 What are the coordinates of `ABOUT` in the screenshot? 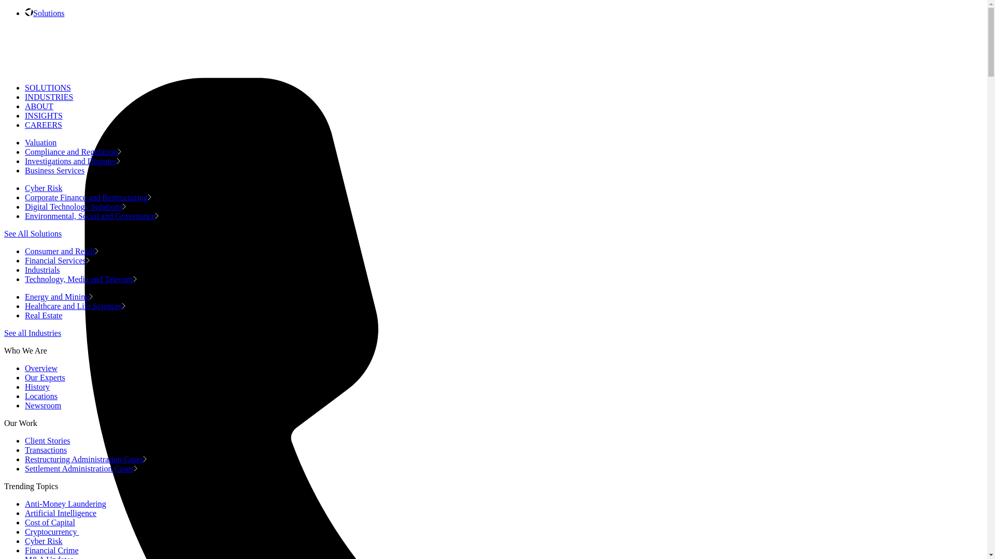 It's located at (39, 106).